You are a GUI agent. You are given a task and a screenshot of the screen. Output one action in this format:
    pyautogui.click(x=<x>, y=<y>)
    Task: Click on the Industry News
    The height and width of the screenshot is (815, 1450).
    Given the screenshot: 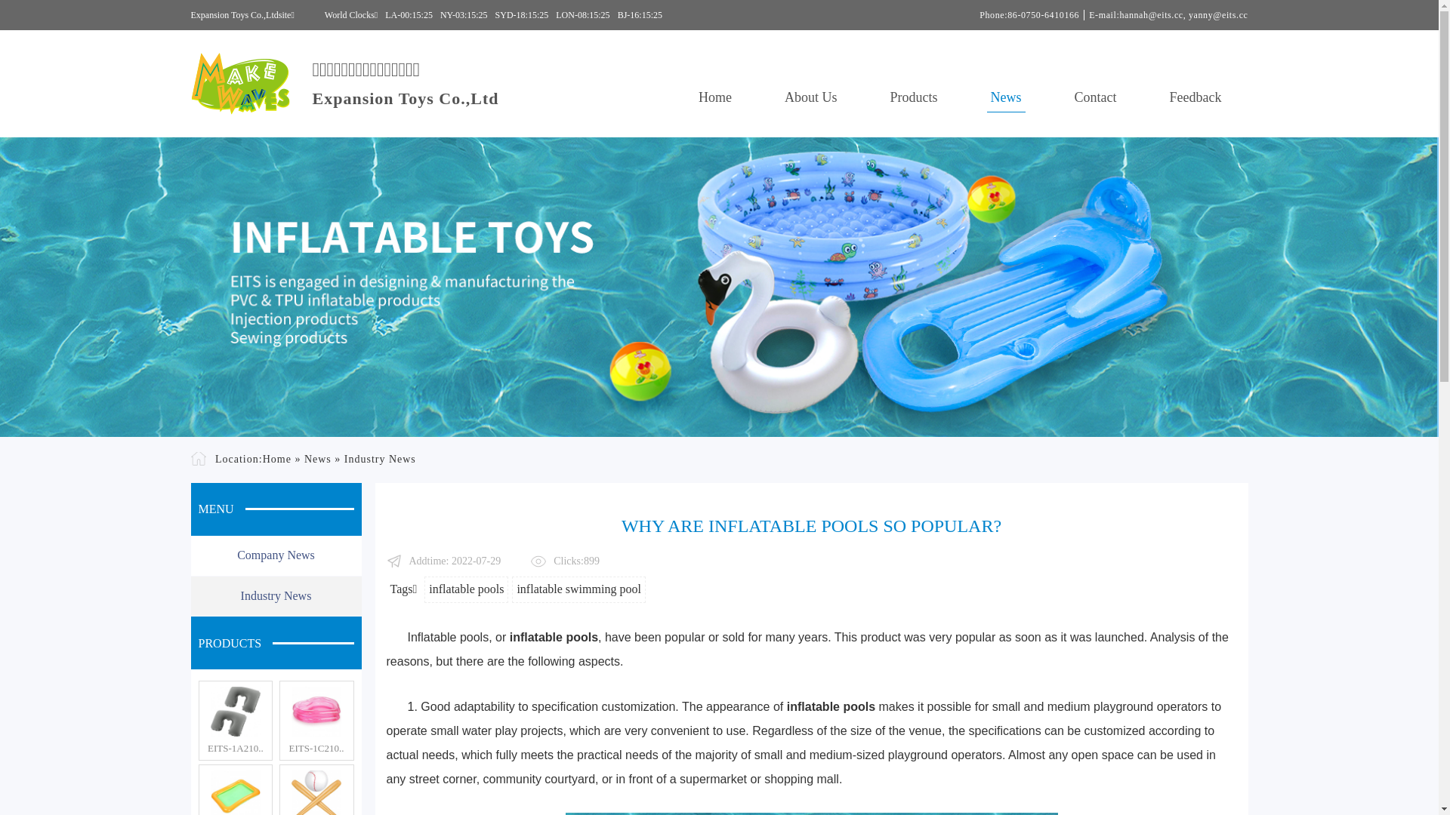 What is the action you would take?
    pyautogui.click(x=381, y=459)
    